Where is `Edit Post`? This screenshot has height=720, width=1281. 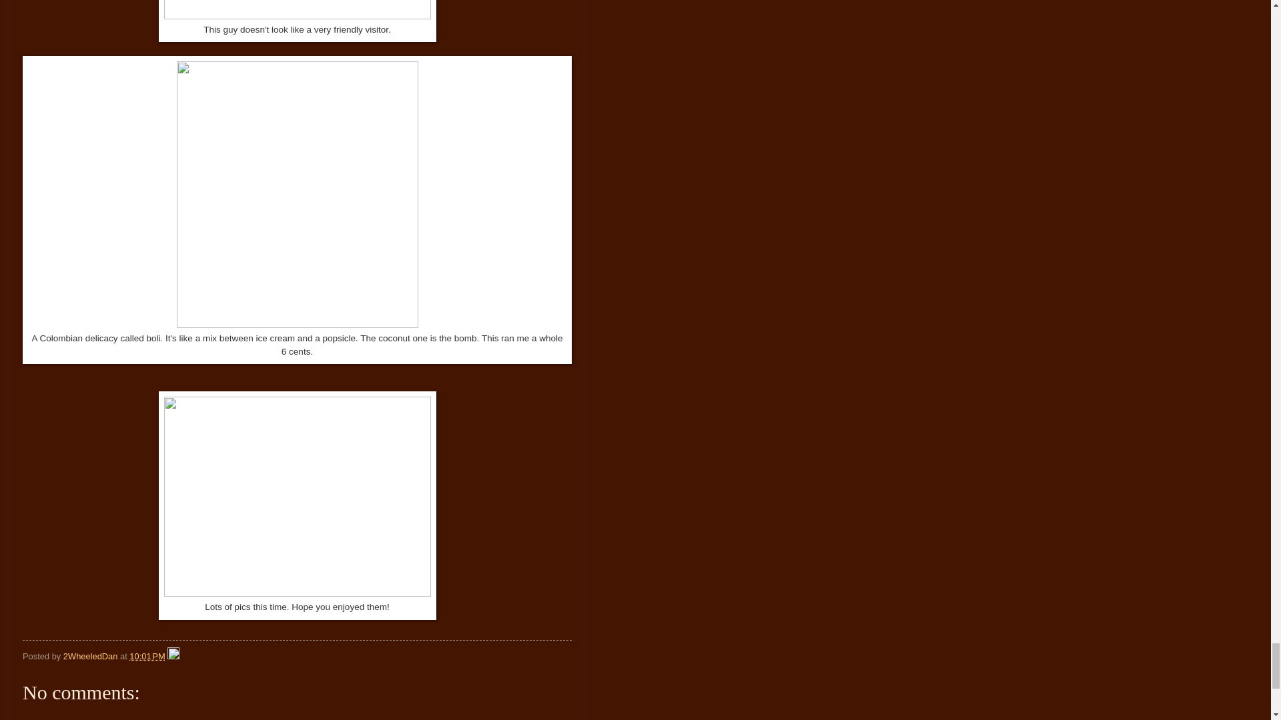
Edit Post is located at coordinates (173, 656).